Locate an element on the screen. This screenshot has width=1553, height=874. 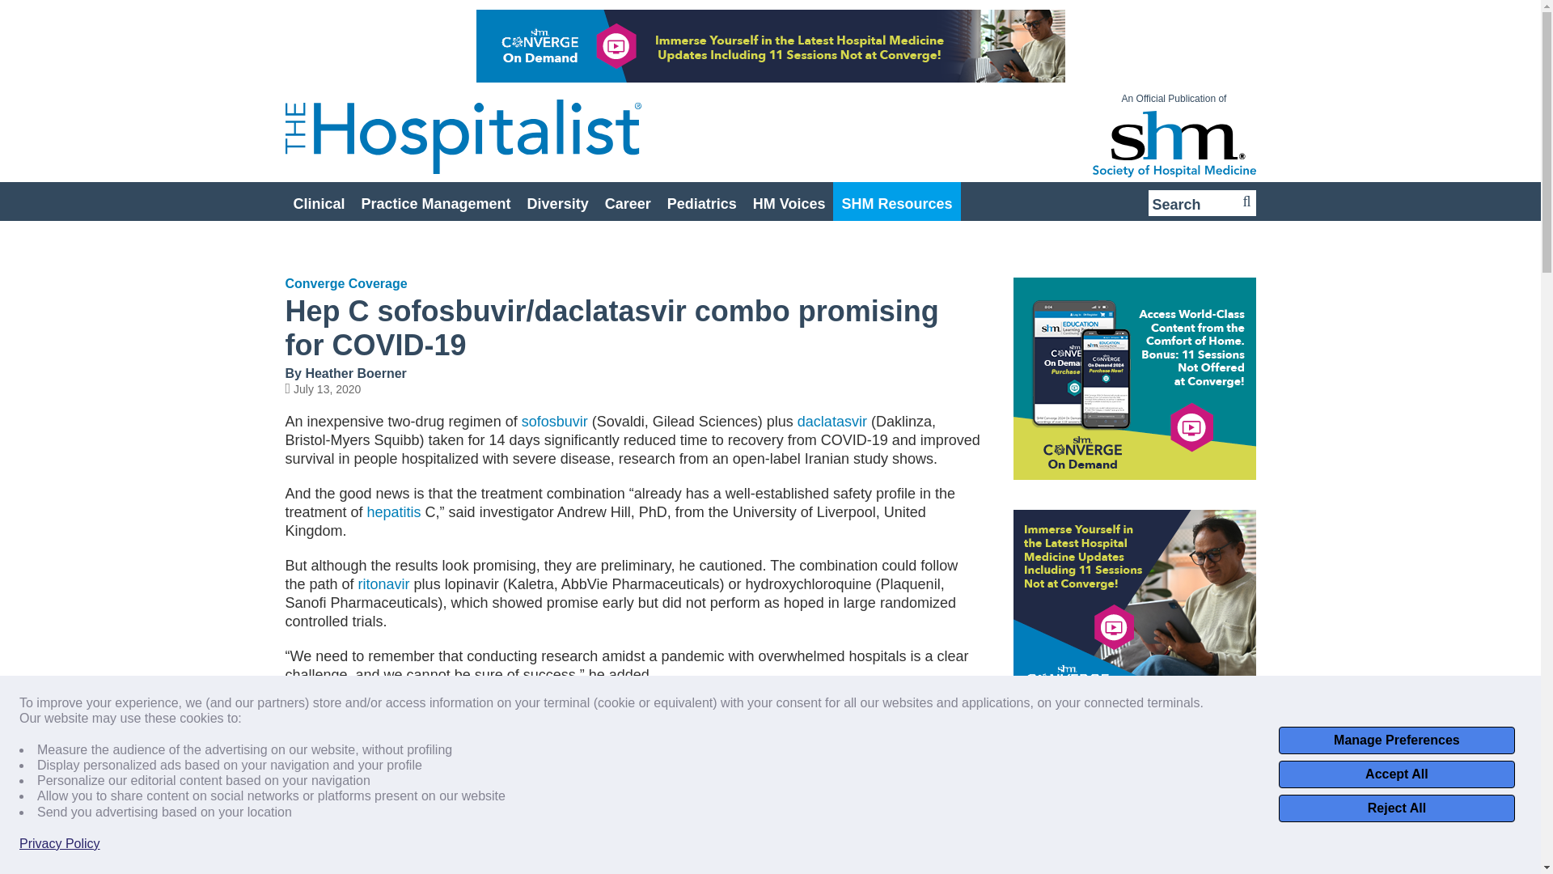
Reject All is located at coordinates (1396, 808).